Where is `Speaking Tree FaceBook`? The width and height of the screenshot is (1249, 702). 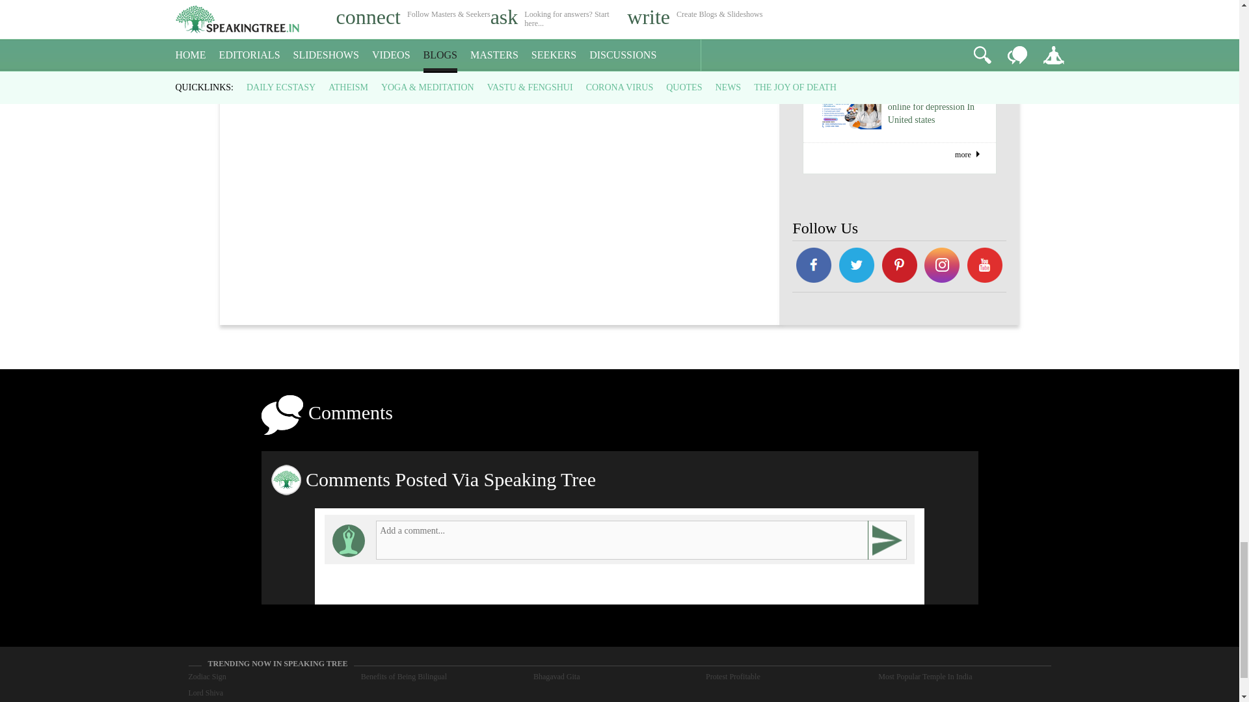
Speaking Tree FaceBook is located at coordinates (856, 266).